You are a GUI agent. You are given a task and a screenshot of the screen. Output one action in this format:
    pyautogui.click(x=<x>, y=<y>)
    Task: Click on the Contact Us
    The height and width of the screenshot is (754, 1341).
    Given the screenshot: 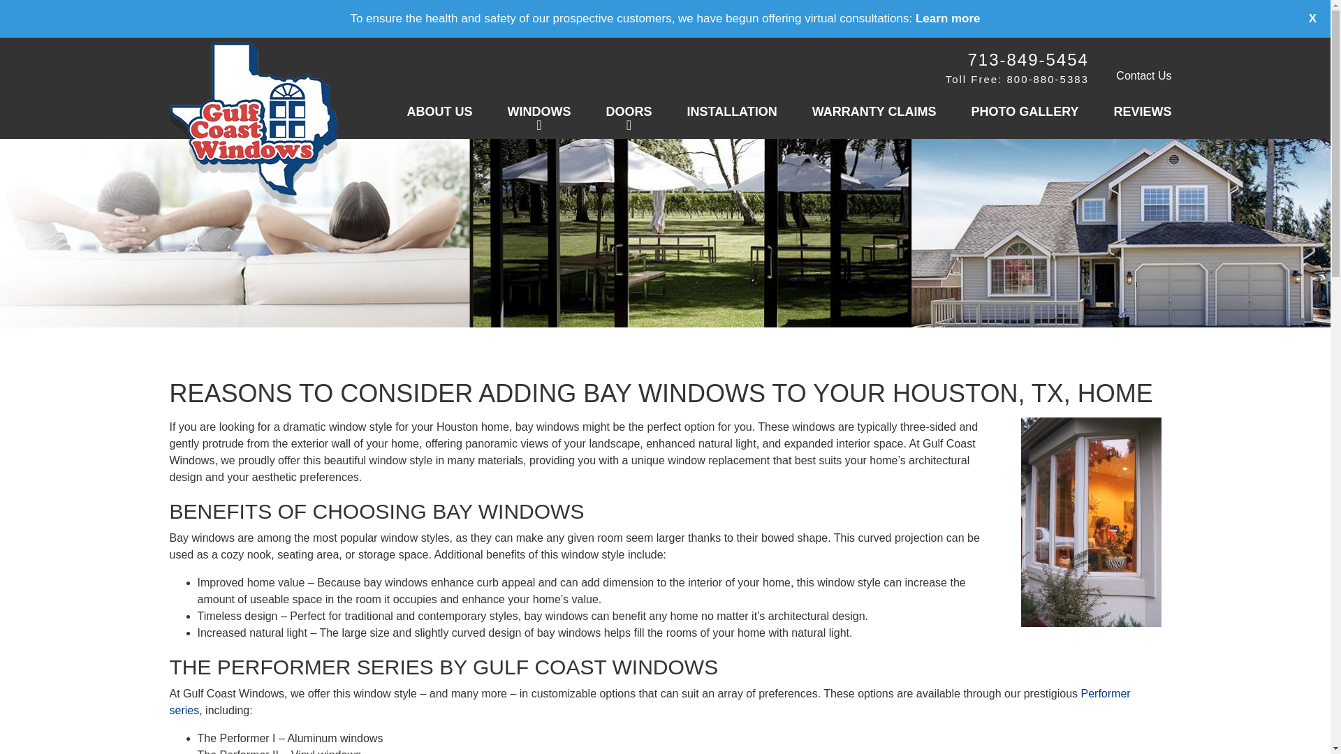 What is the action you would take?
    pyautogui.click(x=1143, y=75)
    